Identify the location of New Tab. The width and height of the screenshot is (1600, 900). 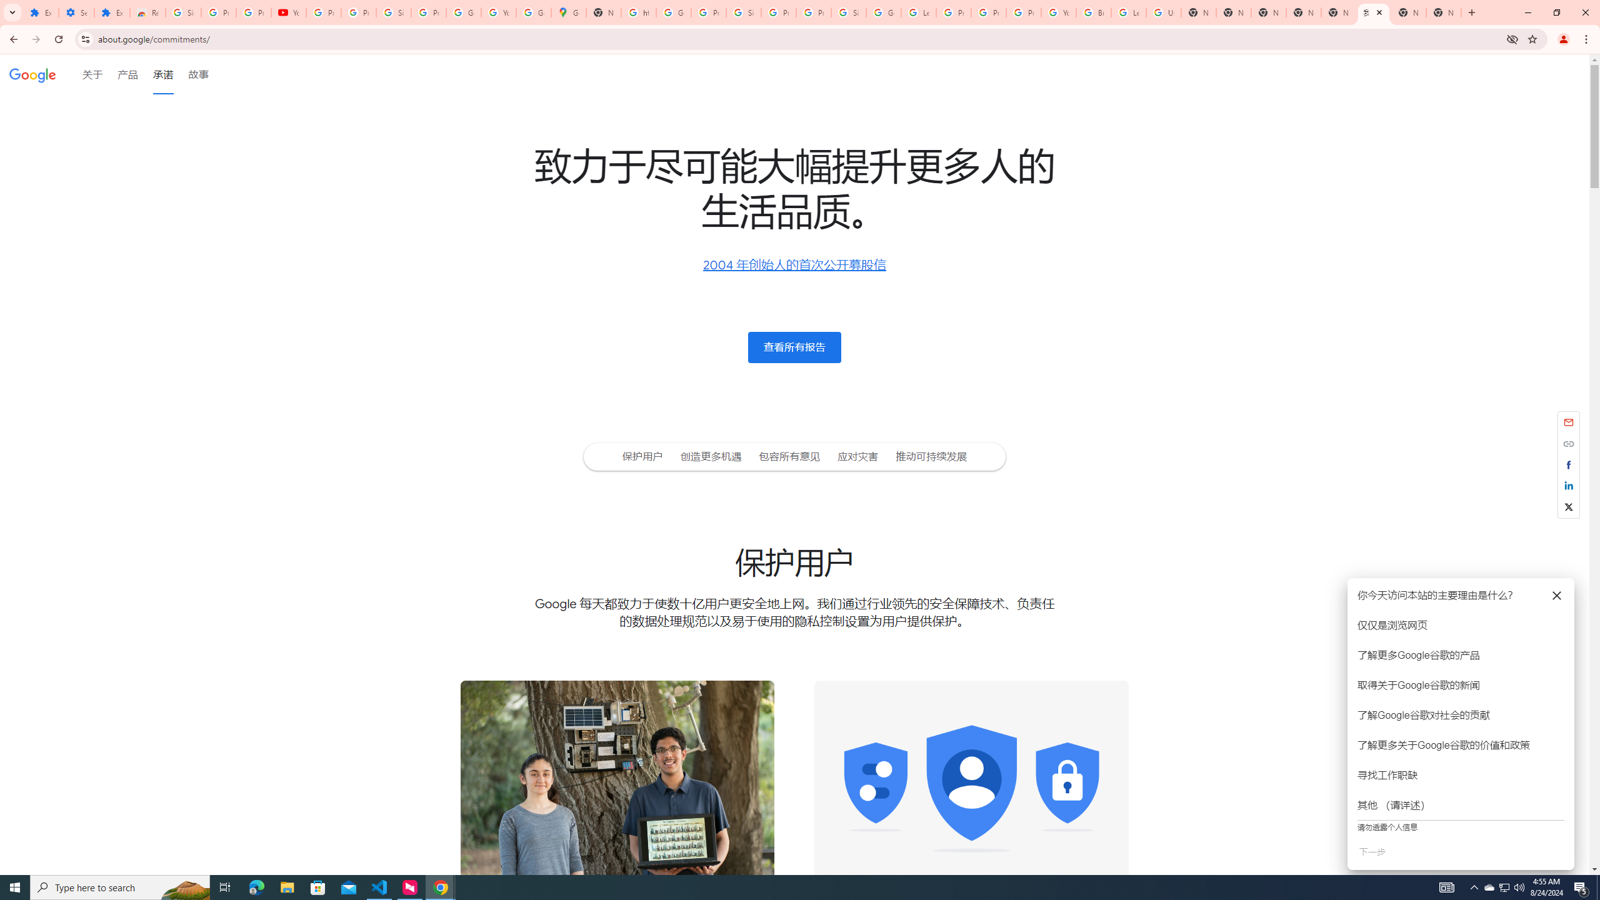
(1444, 12).